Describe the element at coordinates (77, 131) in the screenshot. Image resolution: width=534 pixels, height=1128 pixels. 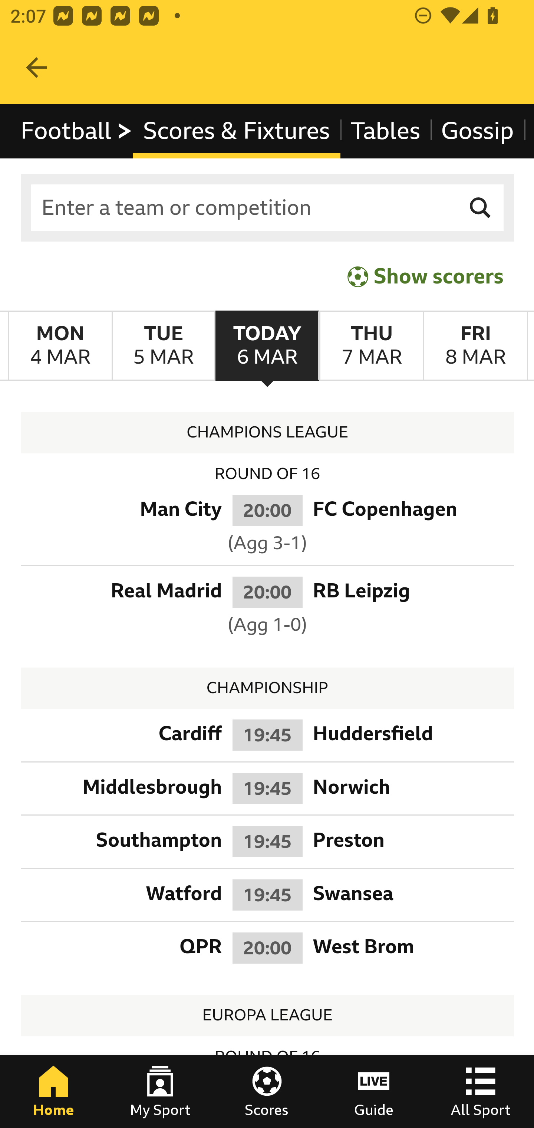
I see `Football ` at that location.